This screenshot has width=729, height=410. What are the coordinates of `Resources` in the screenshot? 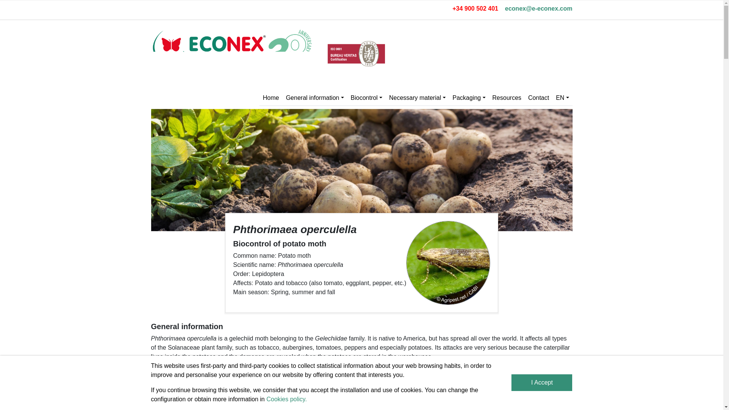 It's located at (507, 98).